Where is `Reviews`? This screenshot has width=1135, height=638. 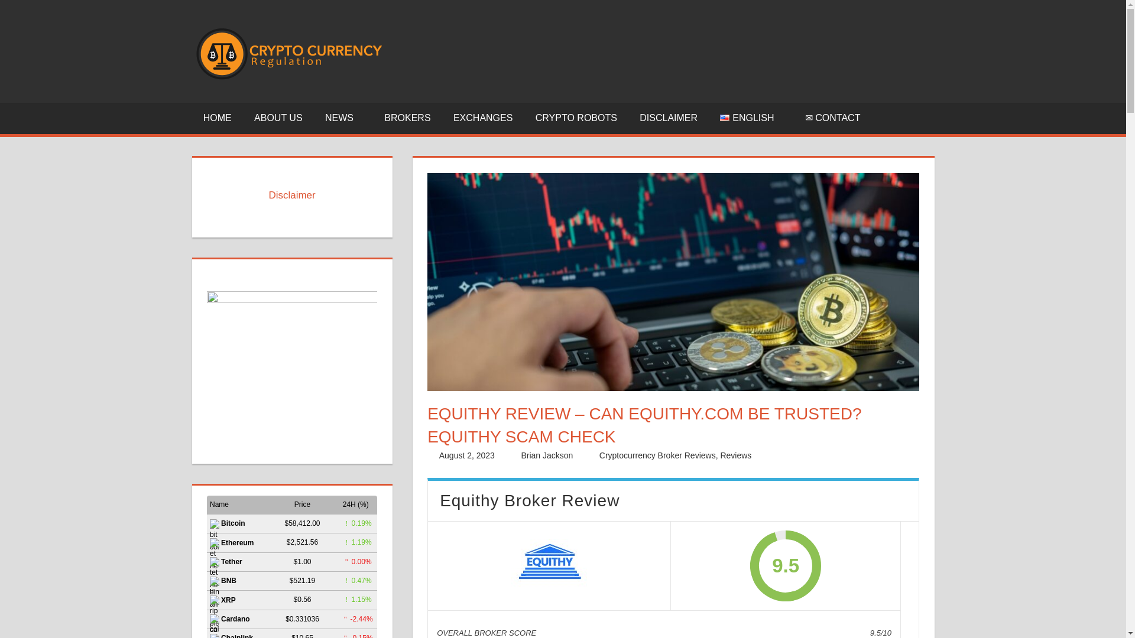 Reviews is located at coordinates (735, 455).